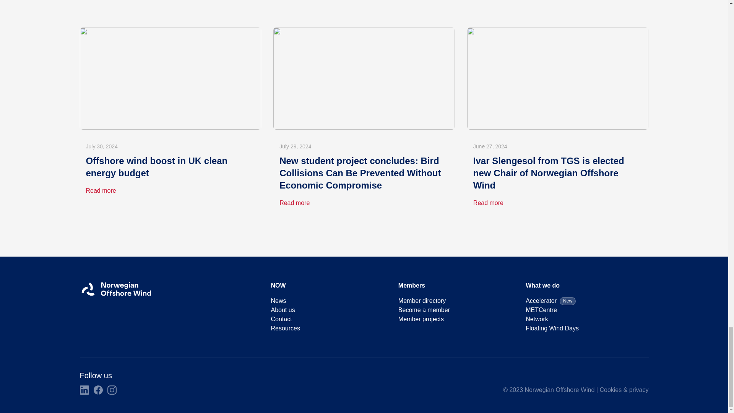  Describe the element at coordinates (278, 301) in the screenshot. I see `News` at that location.